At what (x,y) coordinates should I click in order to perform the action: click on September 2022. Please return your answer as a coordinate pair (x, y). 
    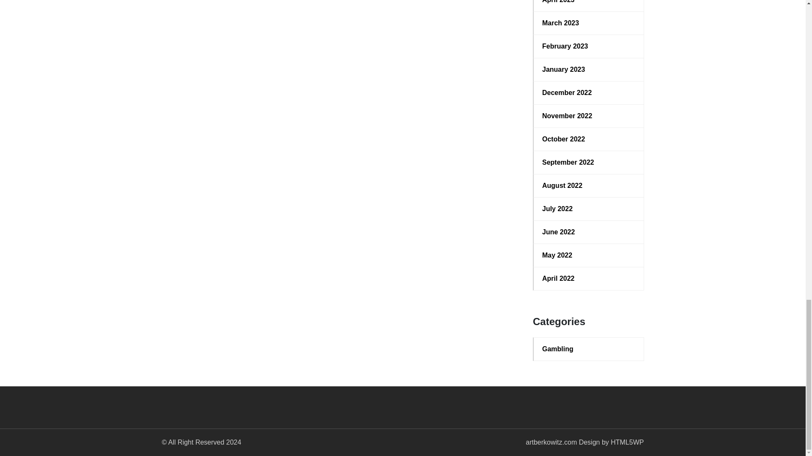
    Looking at the image, I should click on (589, 162).